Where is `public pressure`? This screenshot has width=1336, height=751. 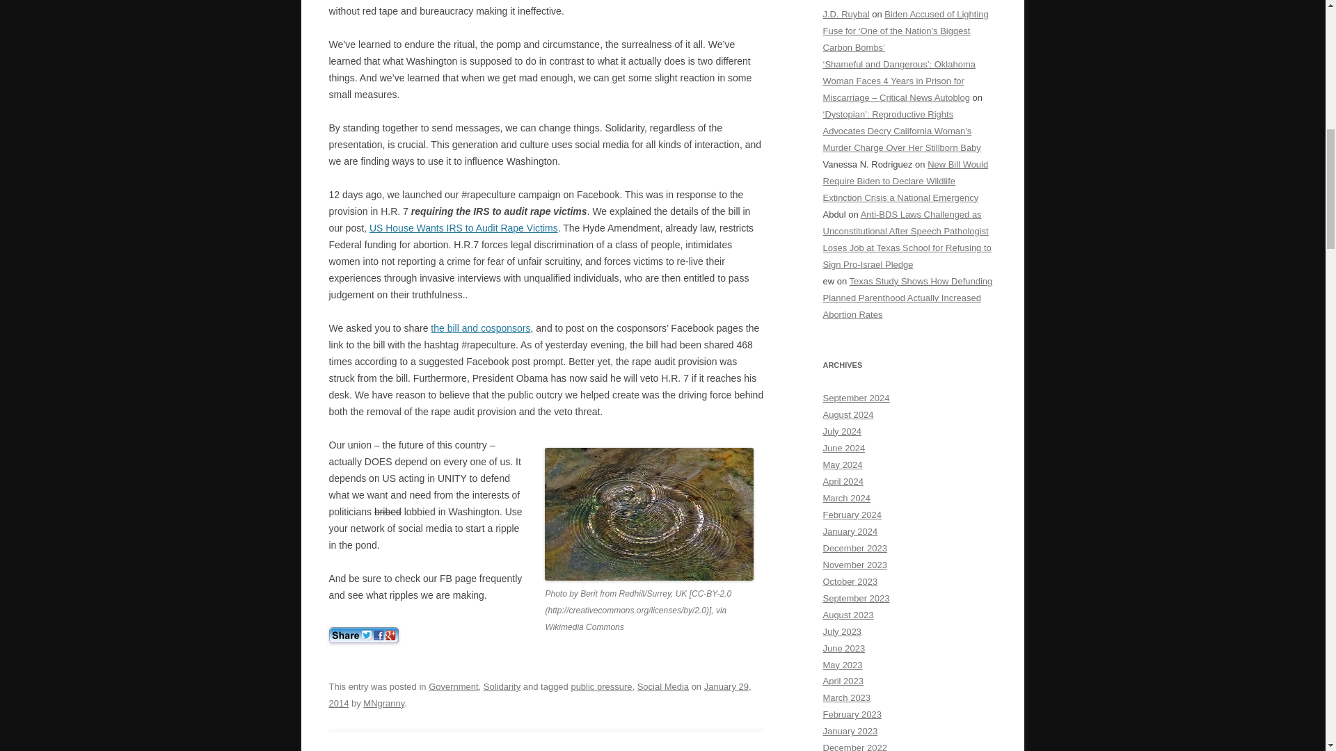
public pressure is located at coordinates (601, 686).